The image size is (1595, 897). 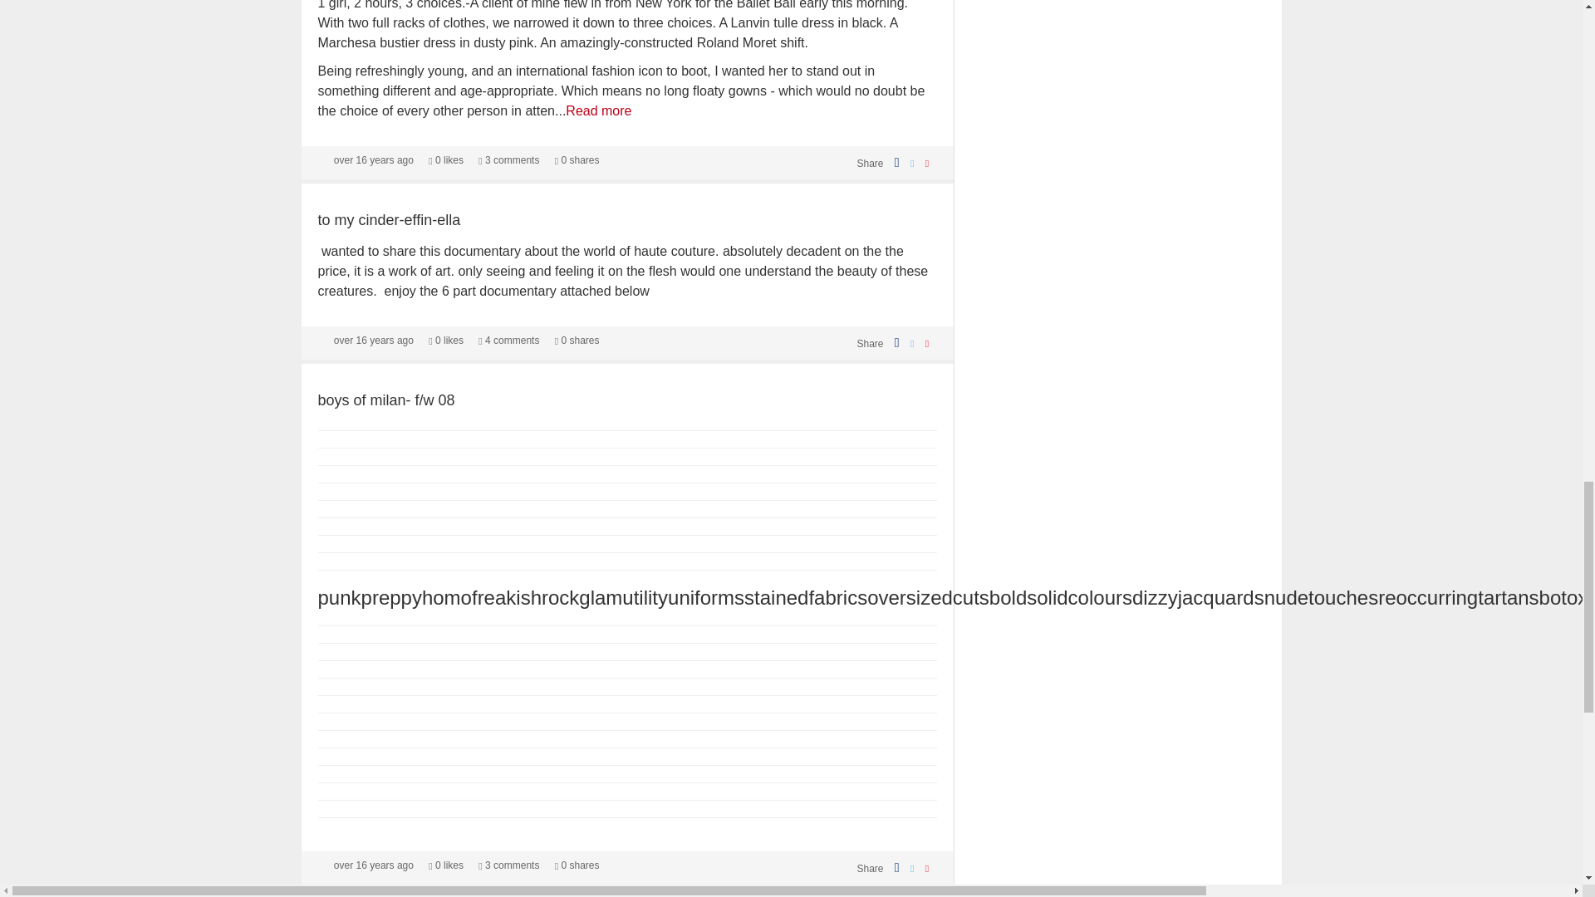 I want to click on over 16 years ago, so click(x=373, y=159).